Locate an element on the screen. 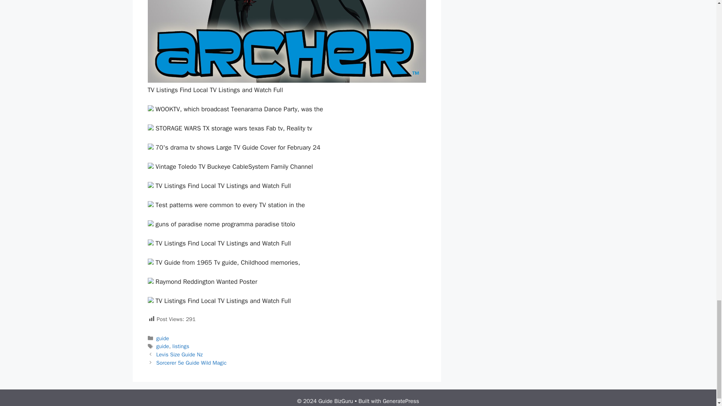 The image size is (722, 406). Previous is located at coordinates (180, 354).